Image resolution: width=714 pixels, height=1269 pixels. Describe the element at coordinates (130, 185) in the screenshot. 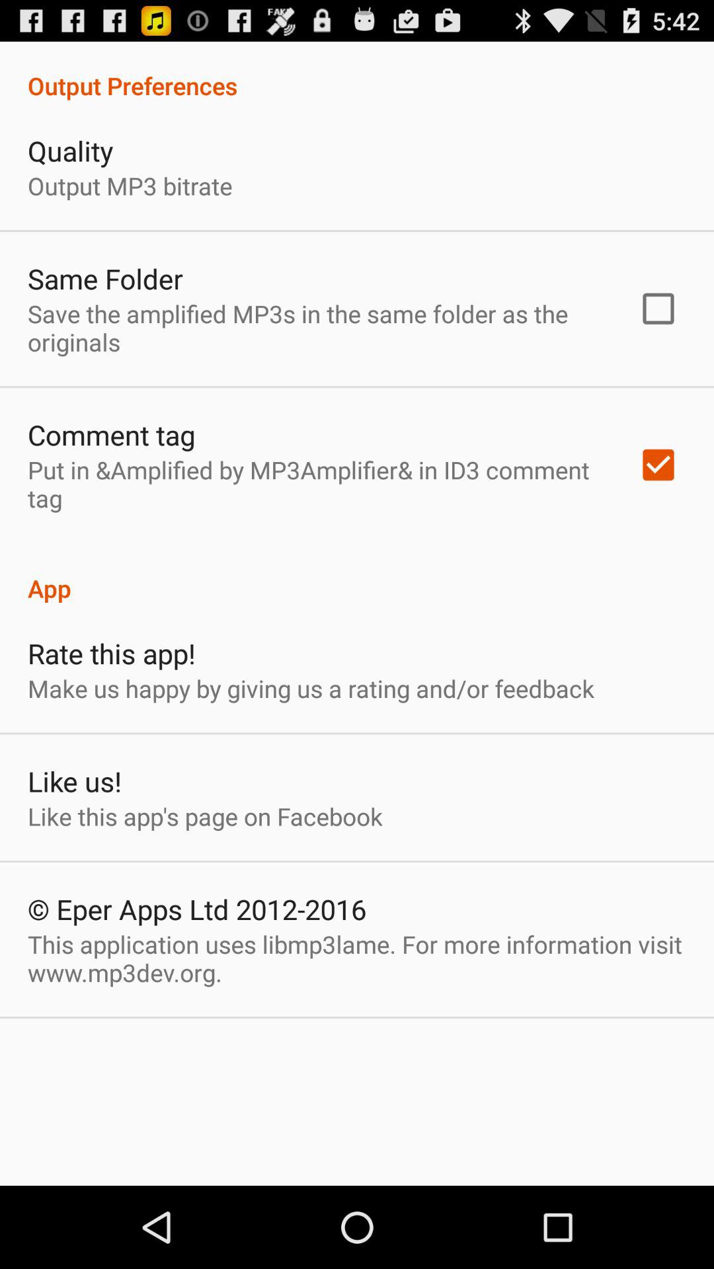

I see `click item below the quality app` at that location.